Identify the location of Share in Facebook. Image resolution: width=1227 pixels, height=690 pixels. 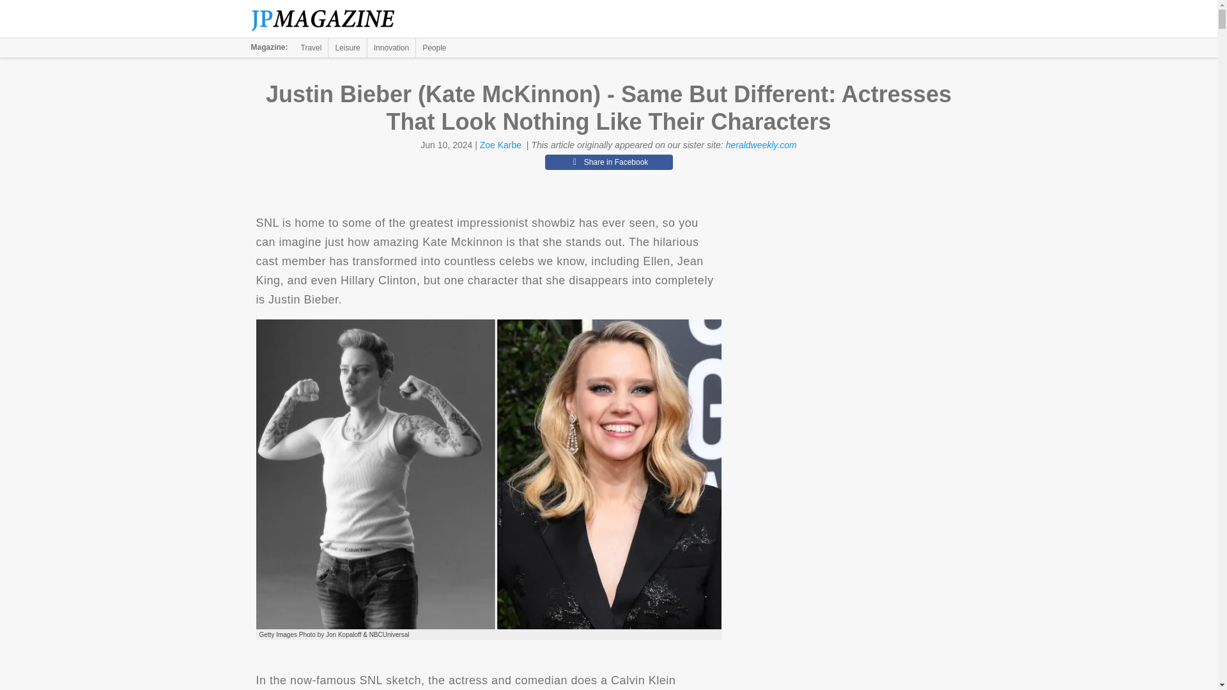
(608, 162).